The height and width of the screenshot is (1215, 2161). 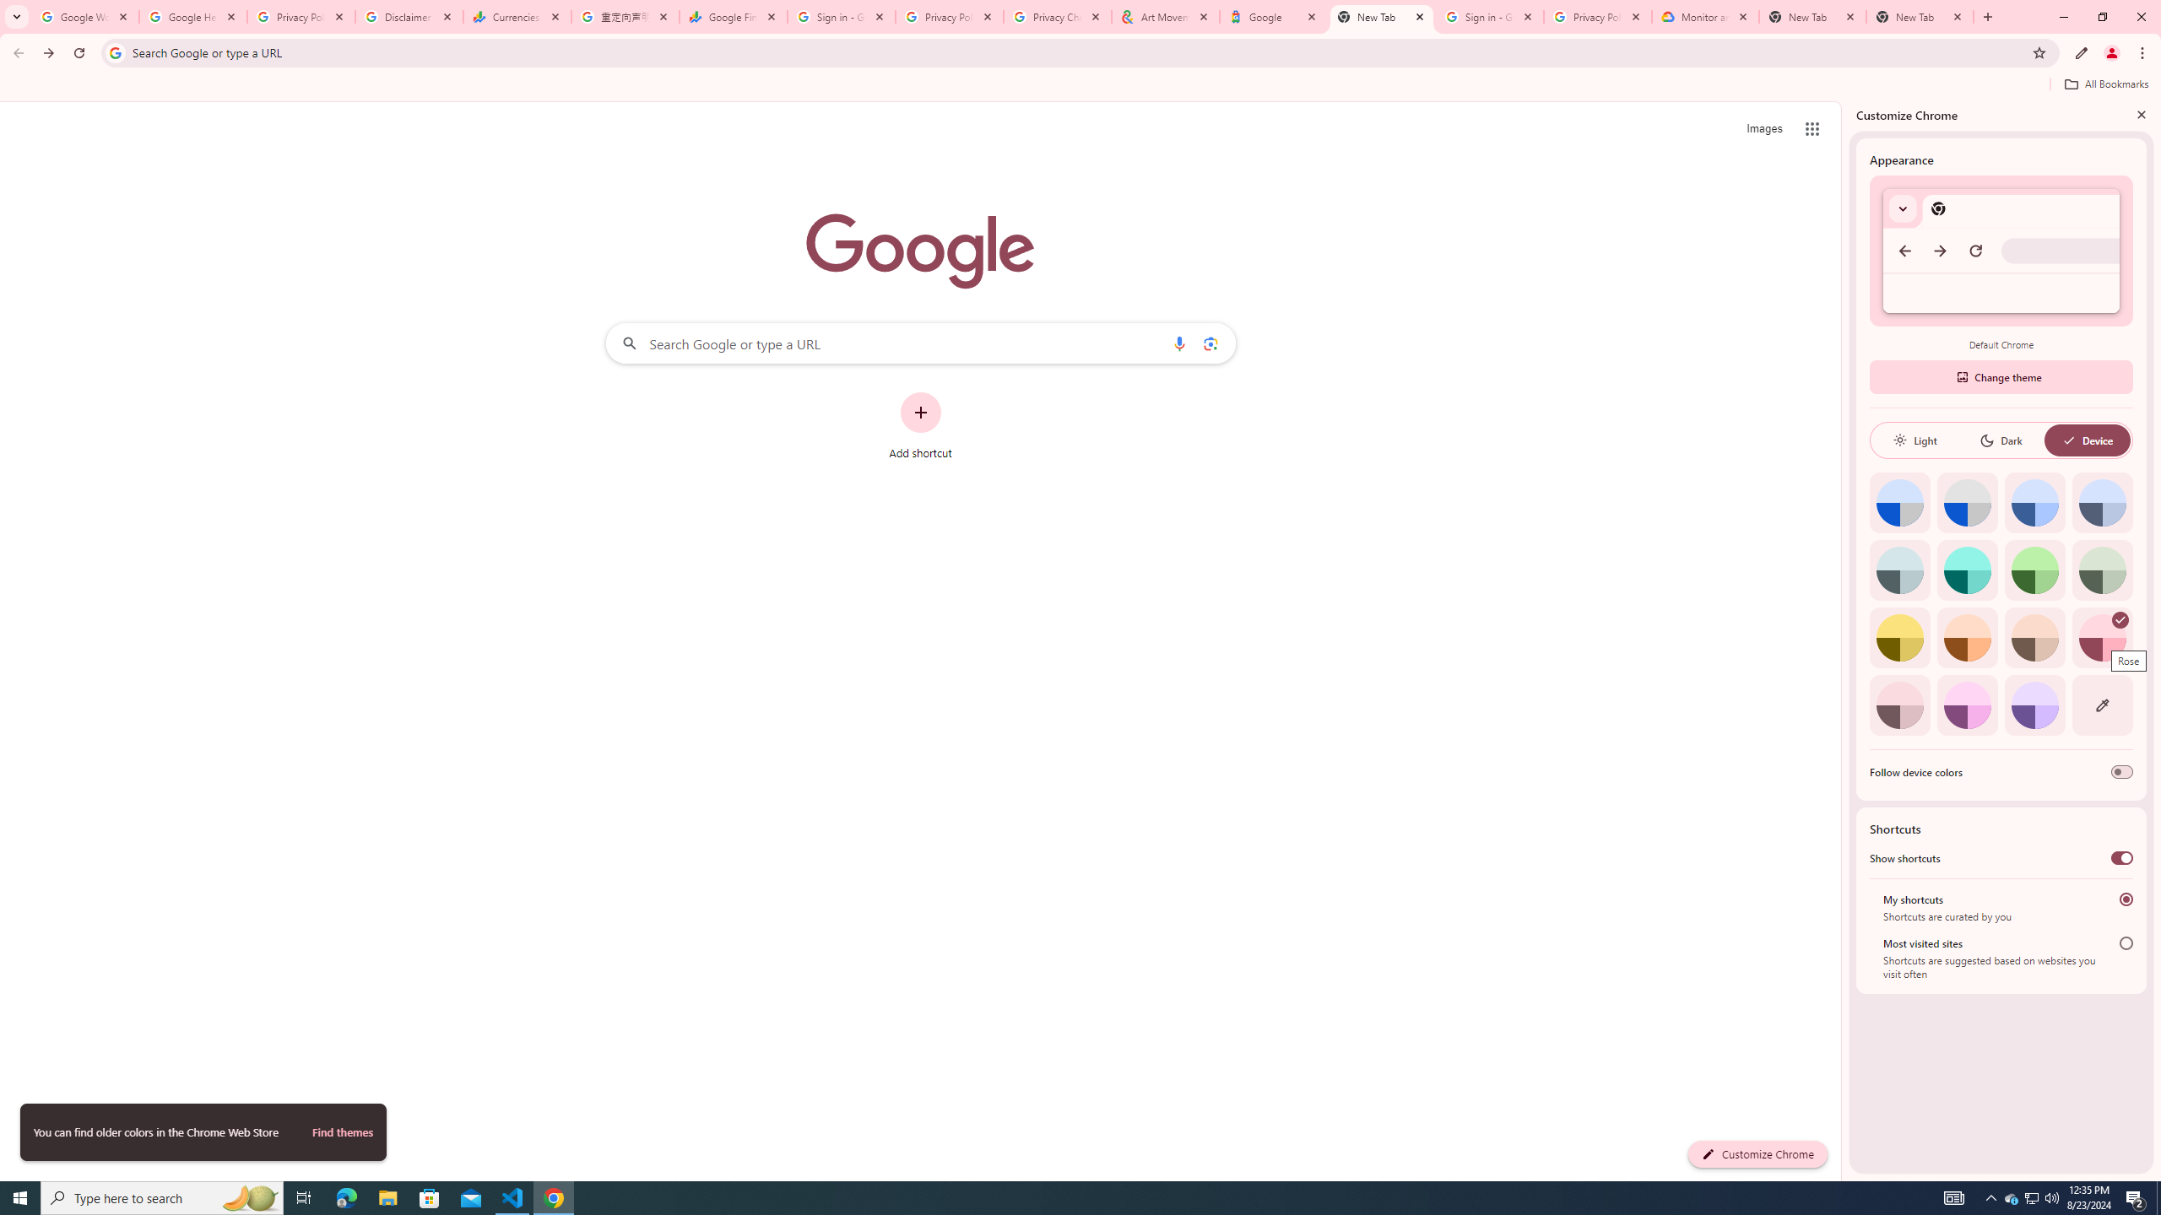 I want to click on Side Panel Resize Handle, so click(x=1845, y=640).